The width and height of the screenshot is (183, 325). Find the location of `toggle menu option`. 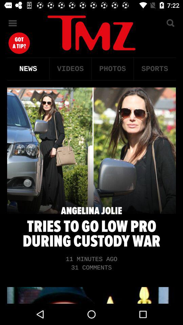

toggle menu option is located at coordinates (13, 23).